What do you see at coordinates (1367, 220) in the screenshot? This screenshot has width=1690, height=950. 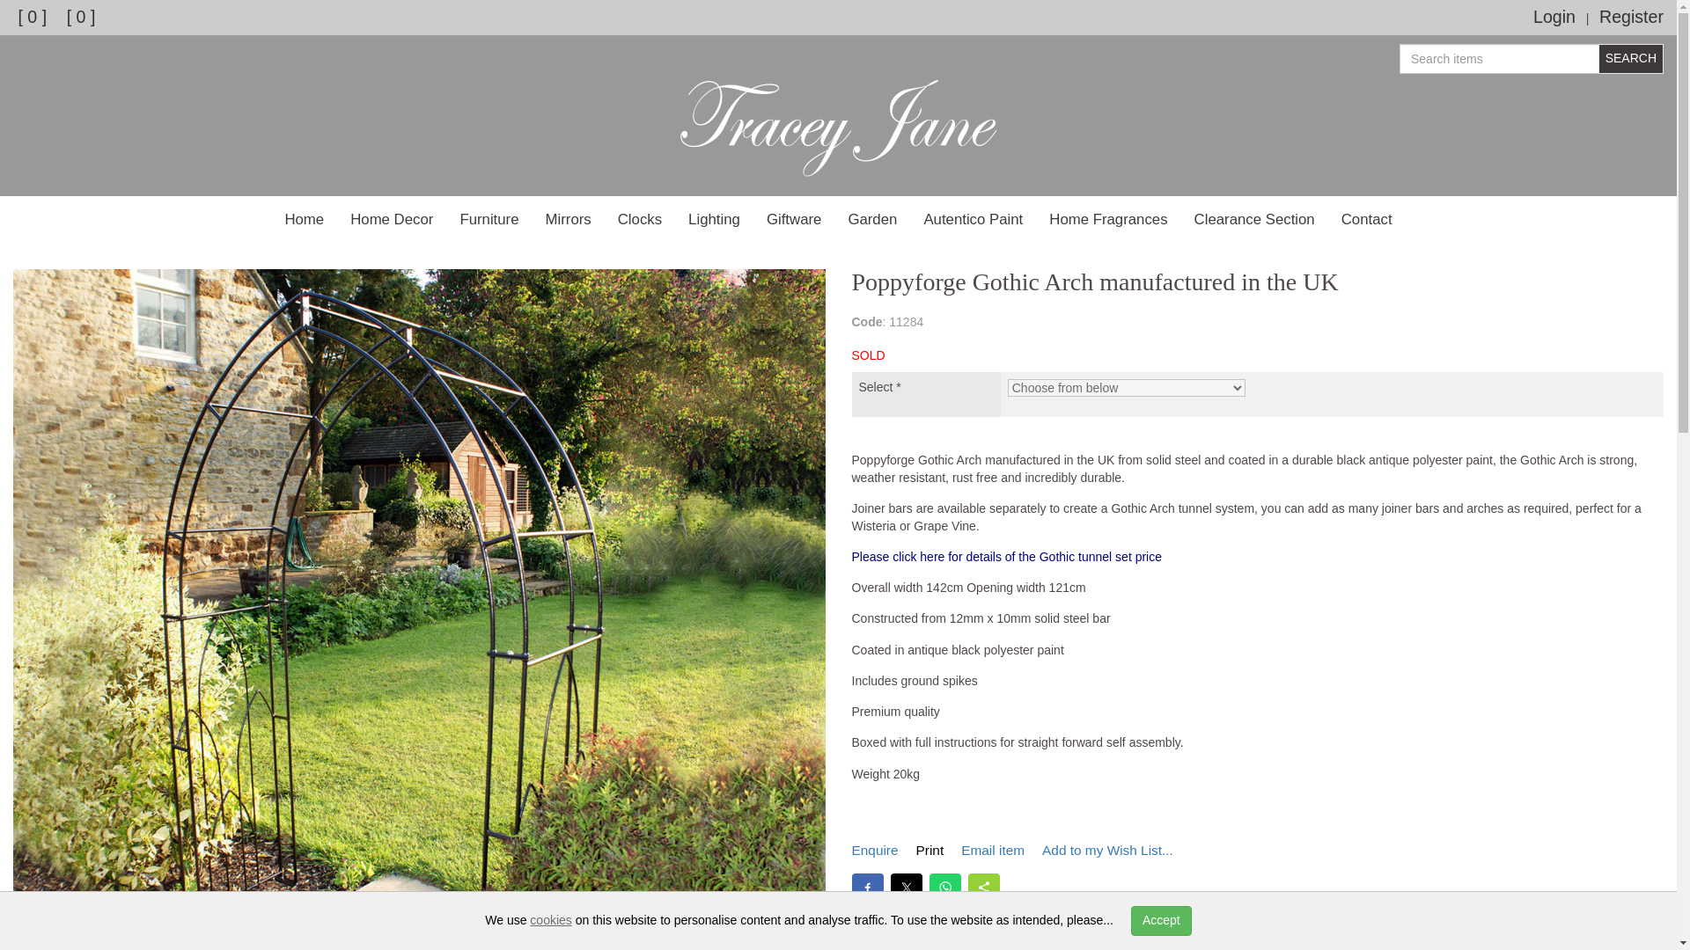 I see `Contact` at bounding box center [1367, 220].